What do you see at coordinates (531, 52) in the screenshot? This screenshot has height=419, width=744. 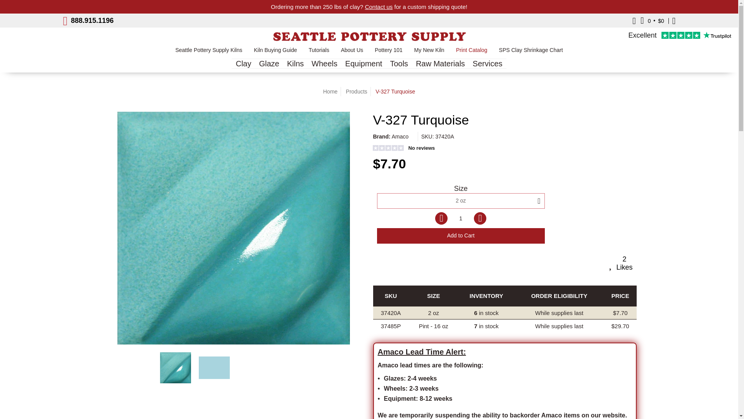 I see `SPS Clay Shrinkage Chart` at bounding box center [531, 52].